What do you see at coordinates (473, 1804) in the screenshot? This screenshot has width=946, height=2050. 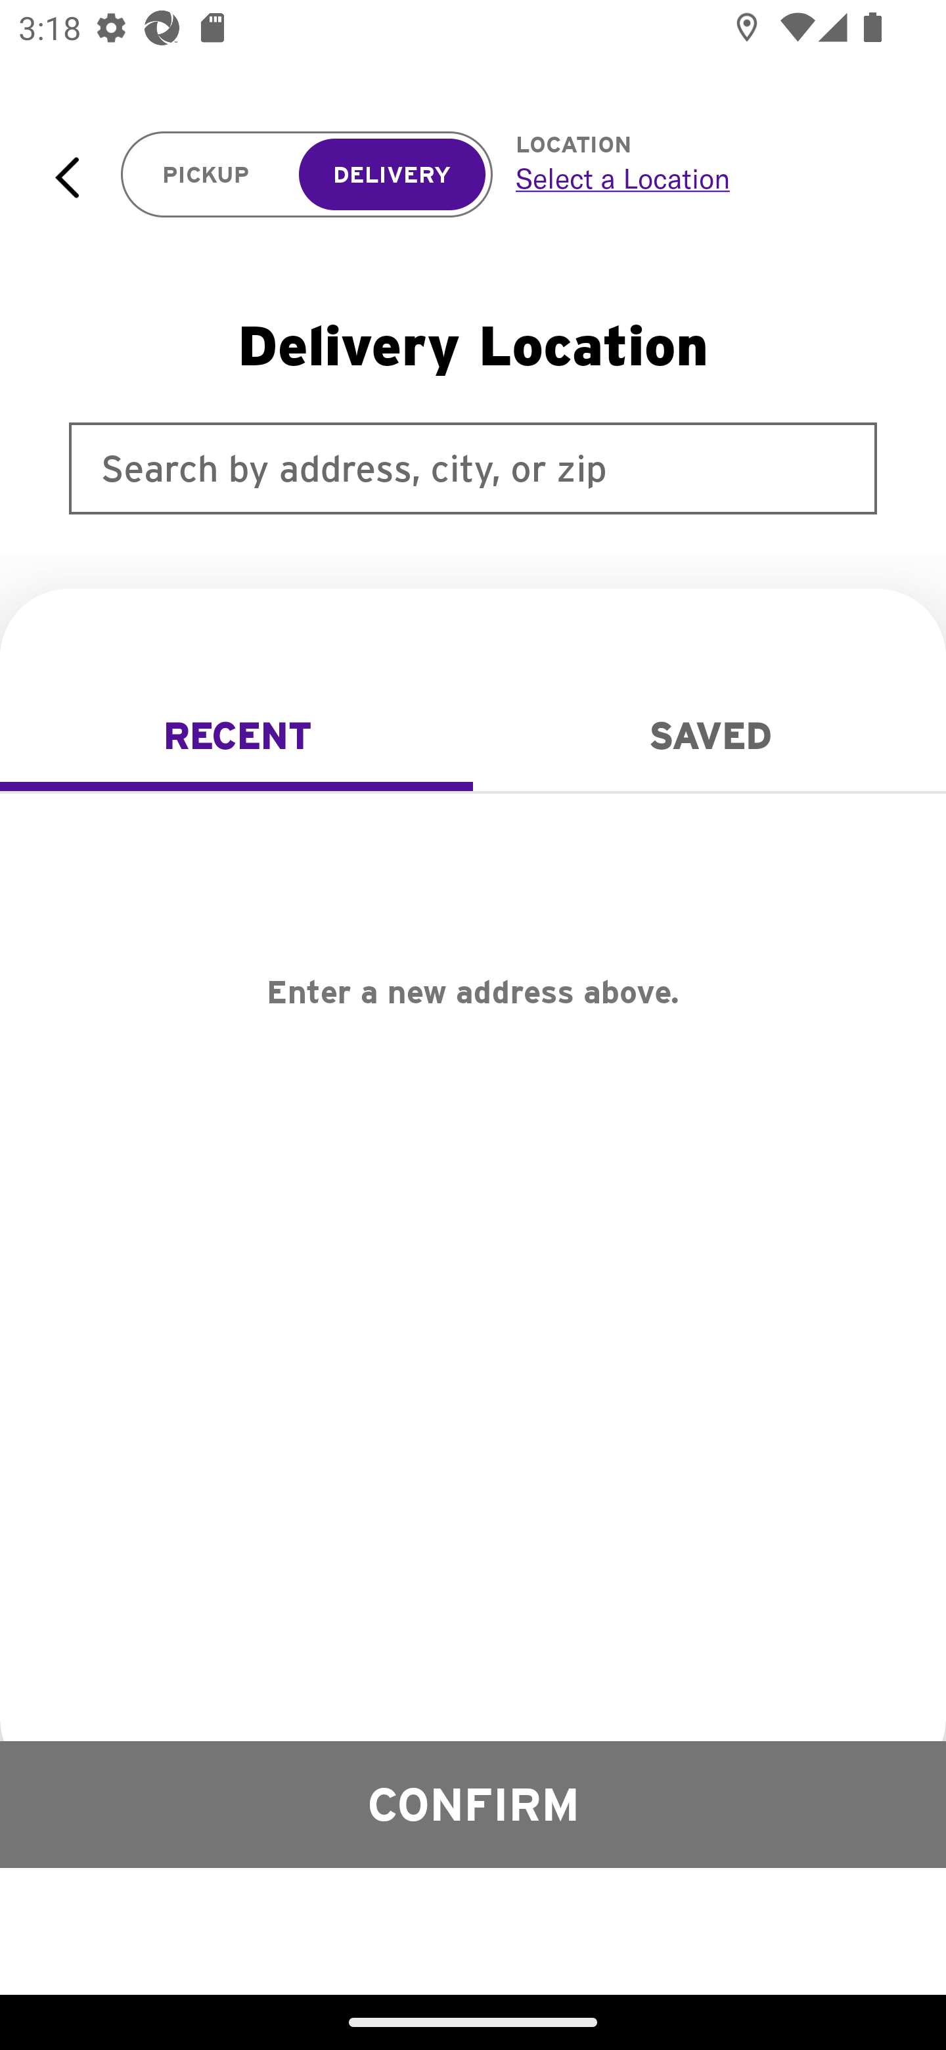 I see `CONFIRM` at bounding box center [473, 1804].